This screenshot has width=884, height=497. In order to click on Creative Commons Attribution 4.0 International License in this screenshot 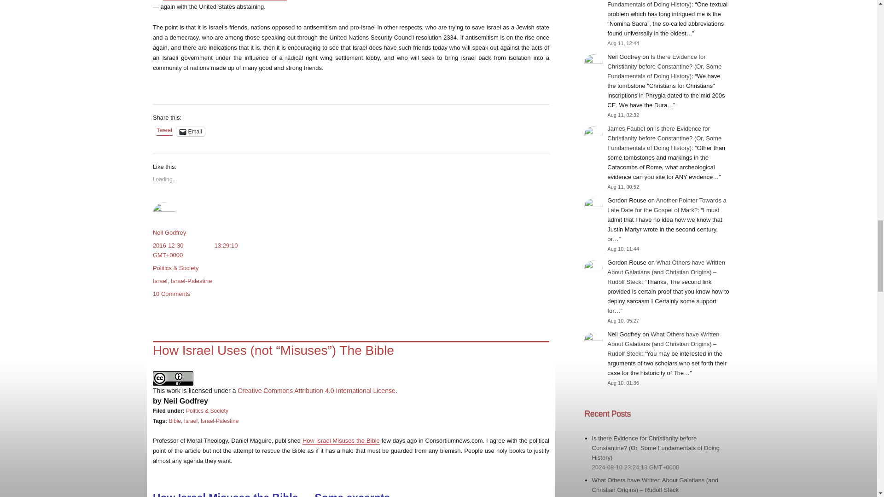, I will do `click(316, 391)`.